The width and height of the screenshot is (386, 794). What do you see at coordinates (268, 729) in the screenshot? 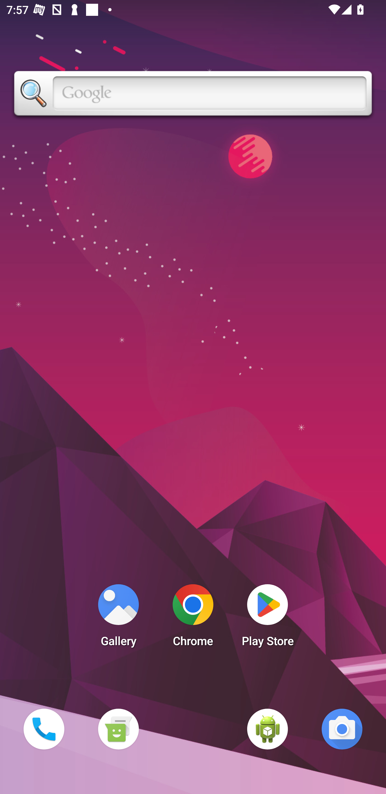
I see `WebView Browser Tester` at bounding box center [268, 729].